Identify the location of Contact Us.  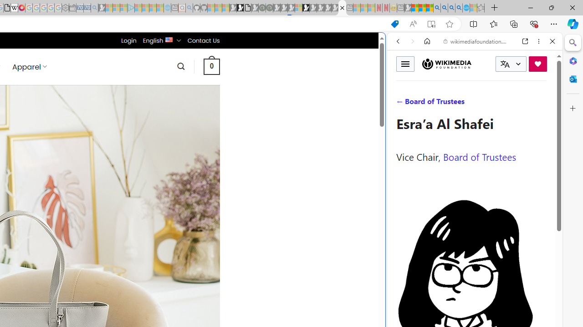
(203, 40).